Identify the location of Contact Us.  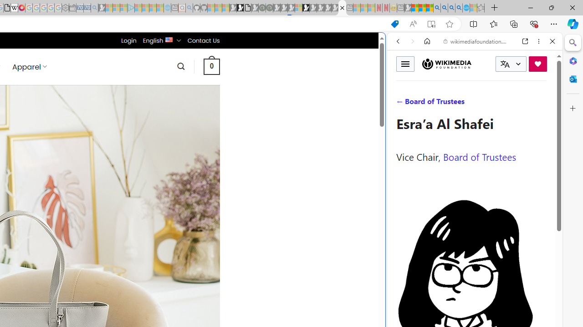
(203, 40).